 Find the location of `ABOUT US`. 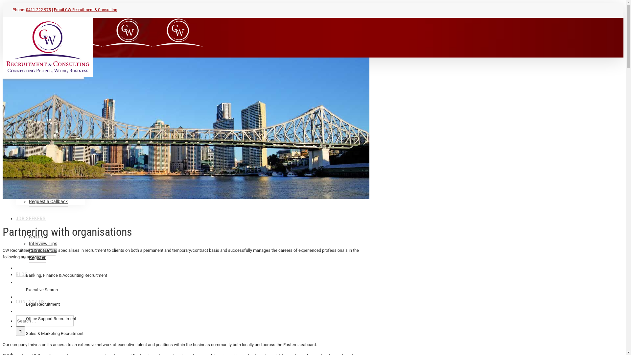

ABOUT US is located at coordinates (27, 99).